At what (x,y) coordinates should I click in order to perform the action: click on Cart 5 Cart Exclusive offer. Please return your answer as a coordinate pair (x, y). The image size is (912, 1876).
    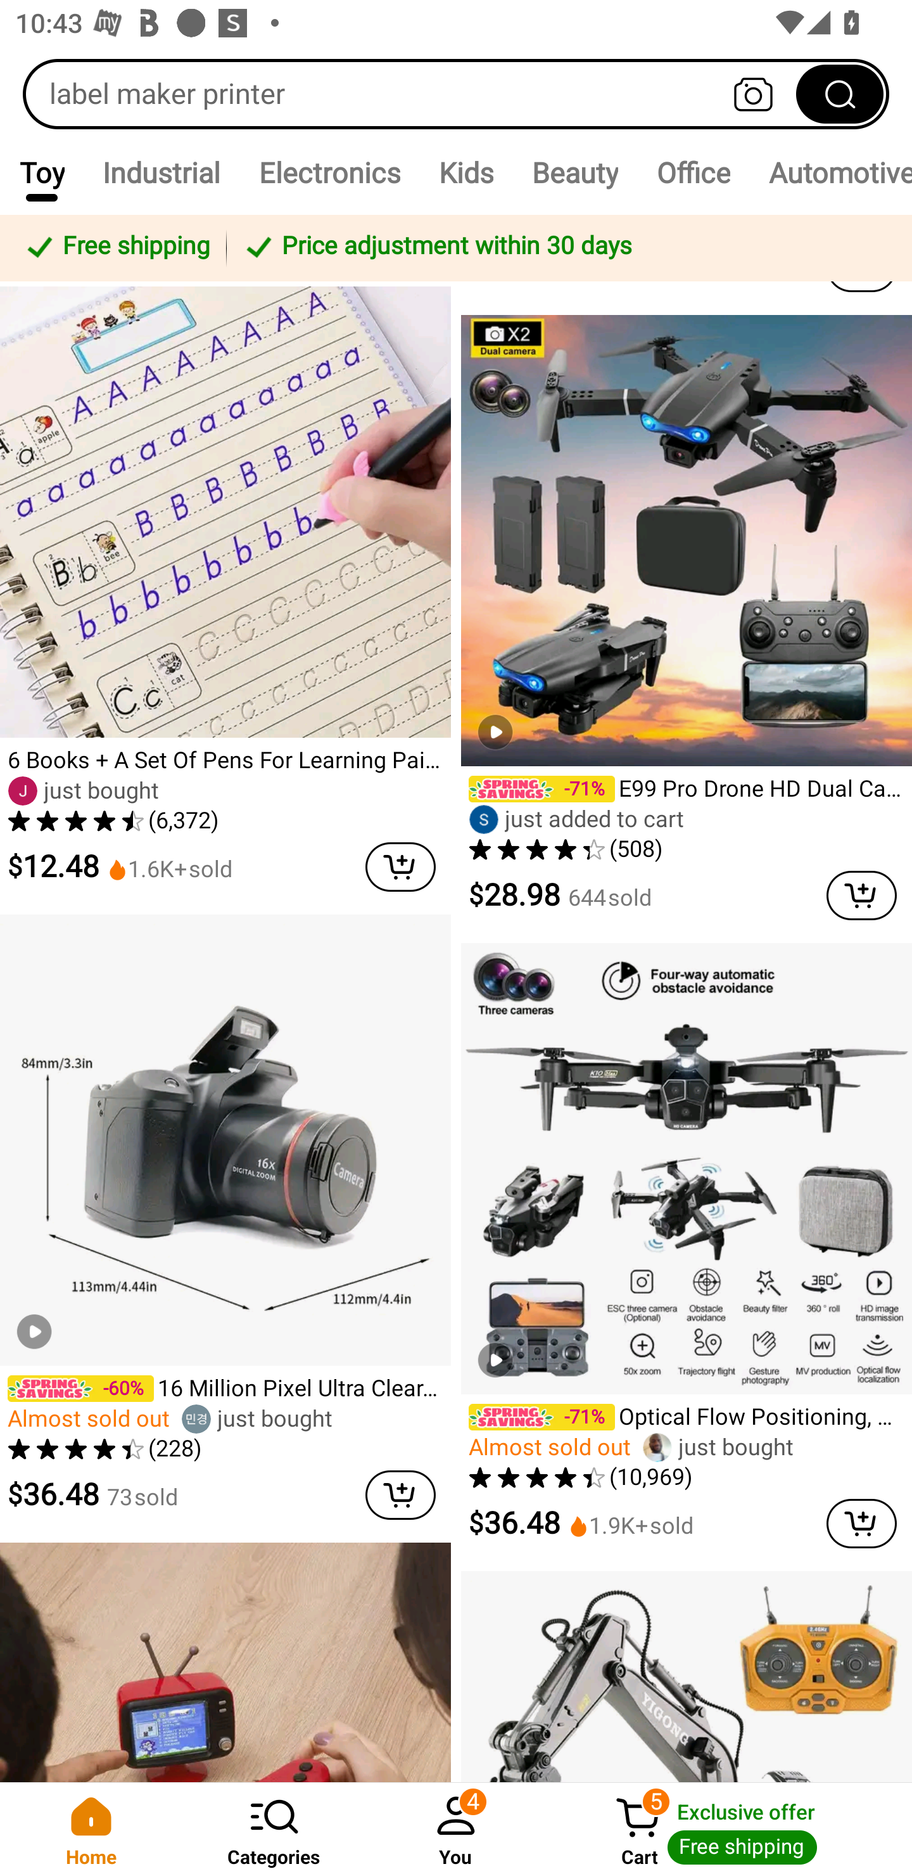
    Looking at the image, I should click on (730, 1829).